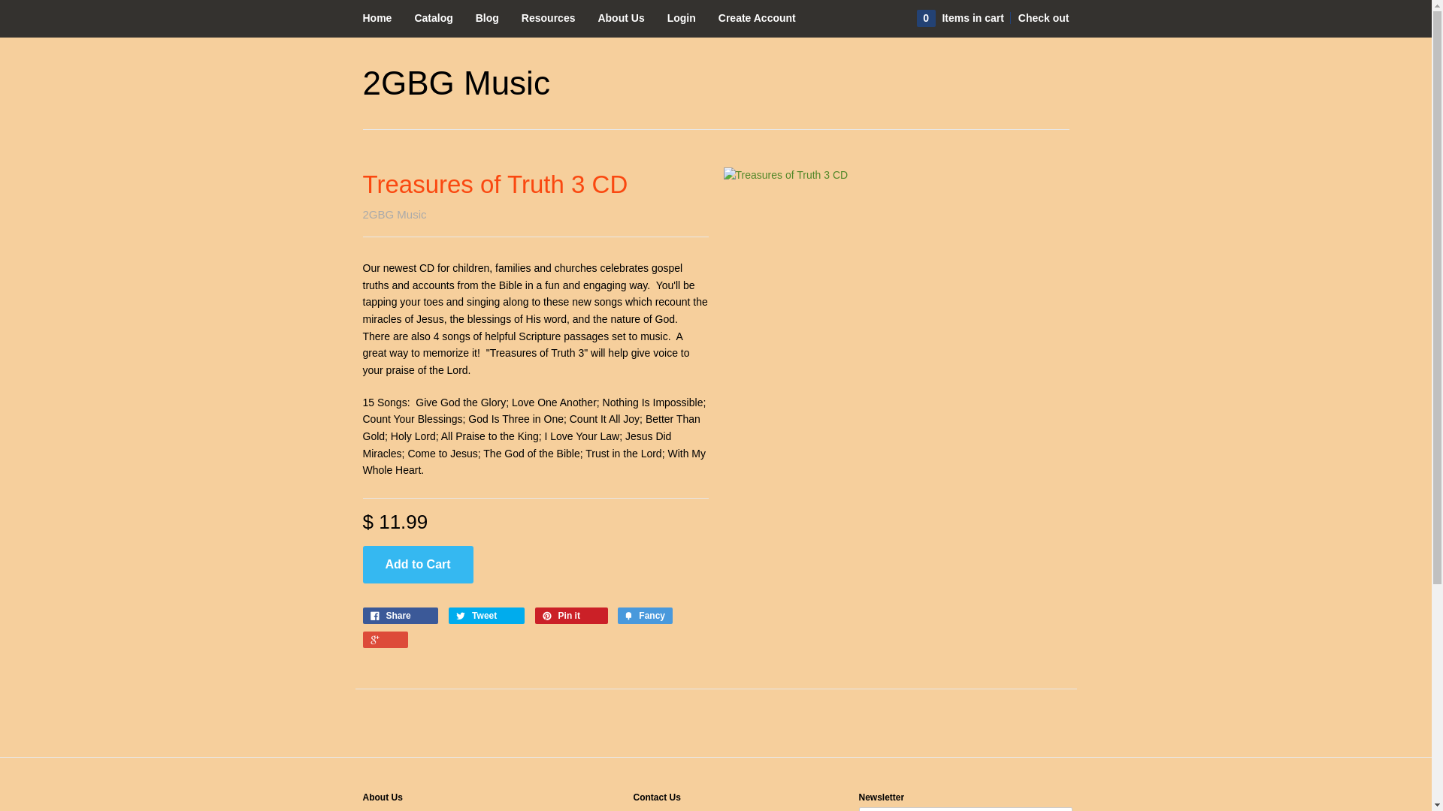 Image resolution: width=1443 pixels, height=811 pixels. Describe the element at coordinates (487, 616) in the screenshot. I see `Tweet` at that location.